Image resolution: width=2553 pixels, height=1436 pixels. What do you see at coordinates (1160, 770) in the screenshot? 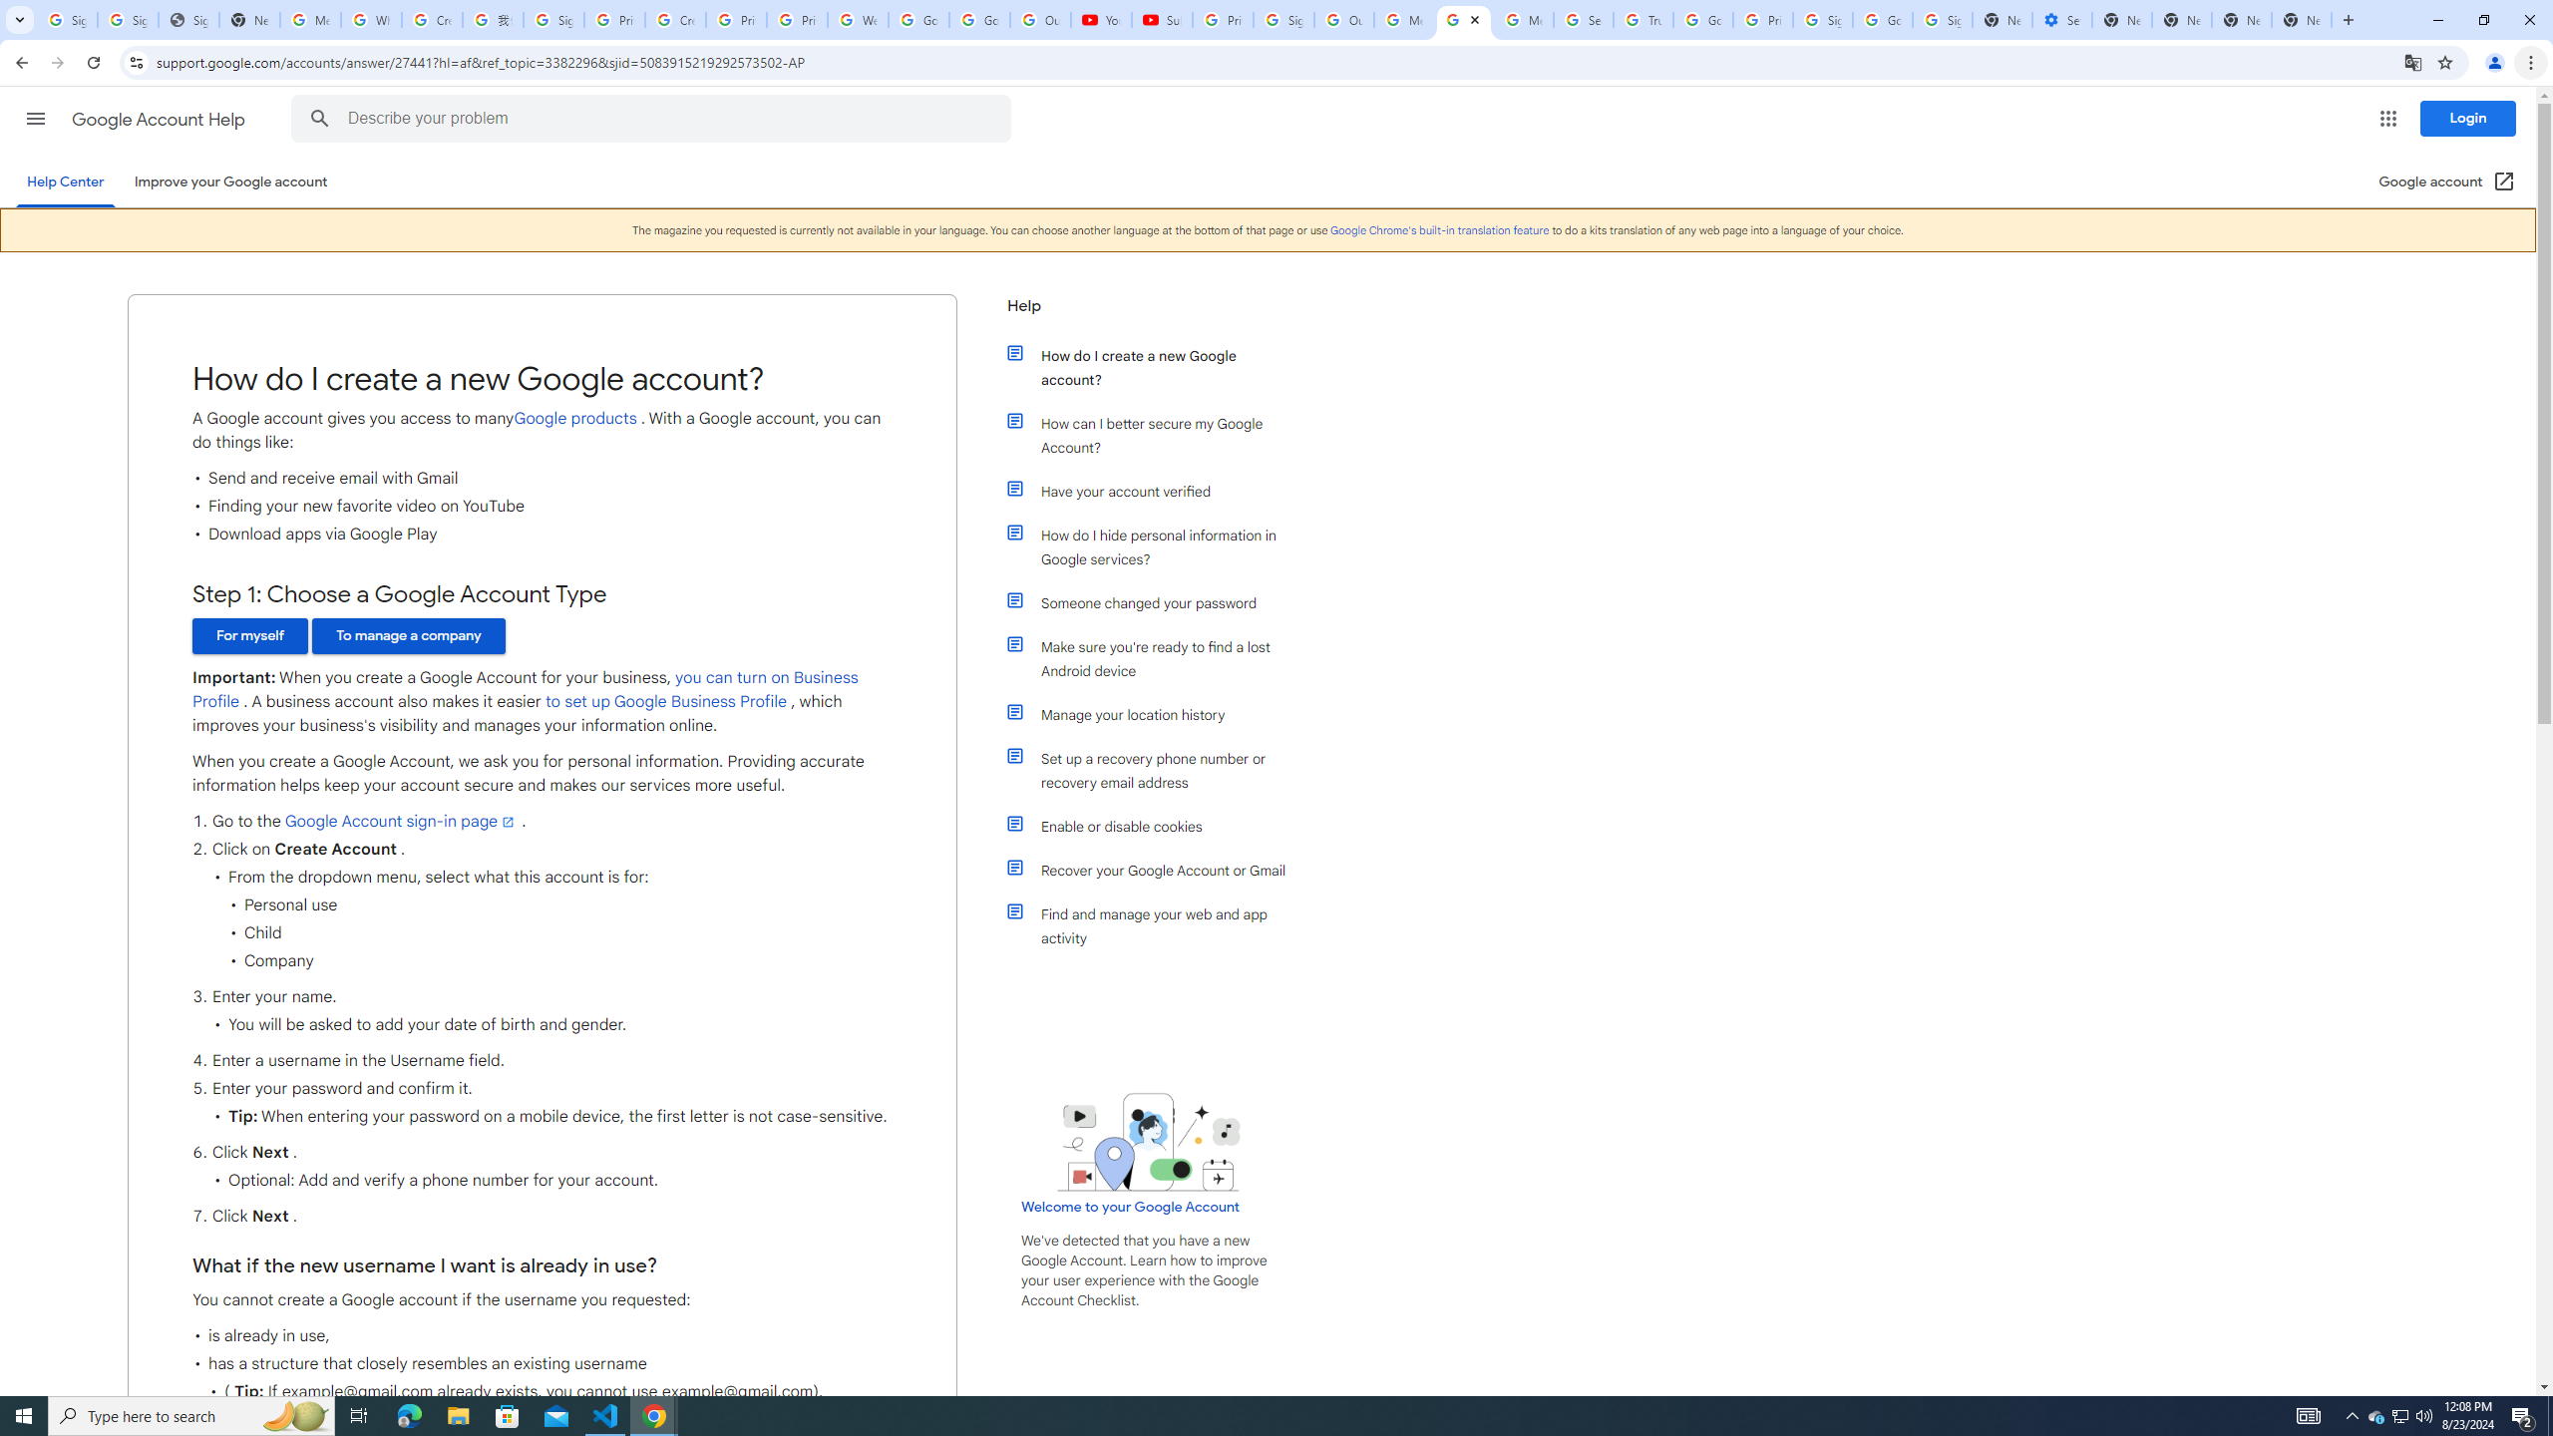
I see `Set up a recovery phone number or recovery email address` at bounding box center [1160, 770].